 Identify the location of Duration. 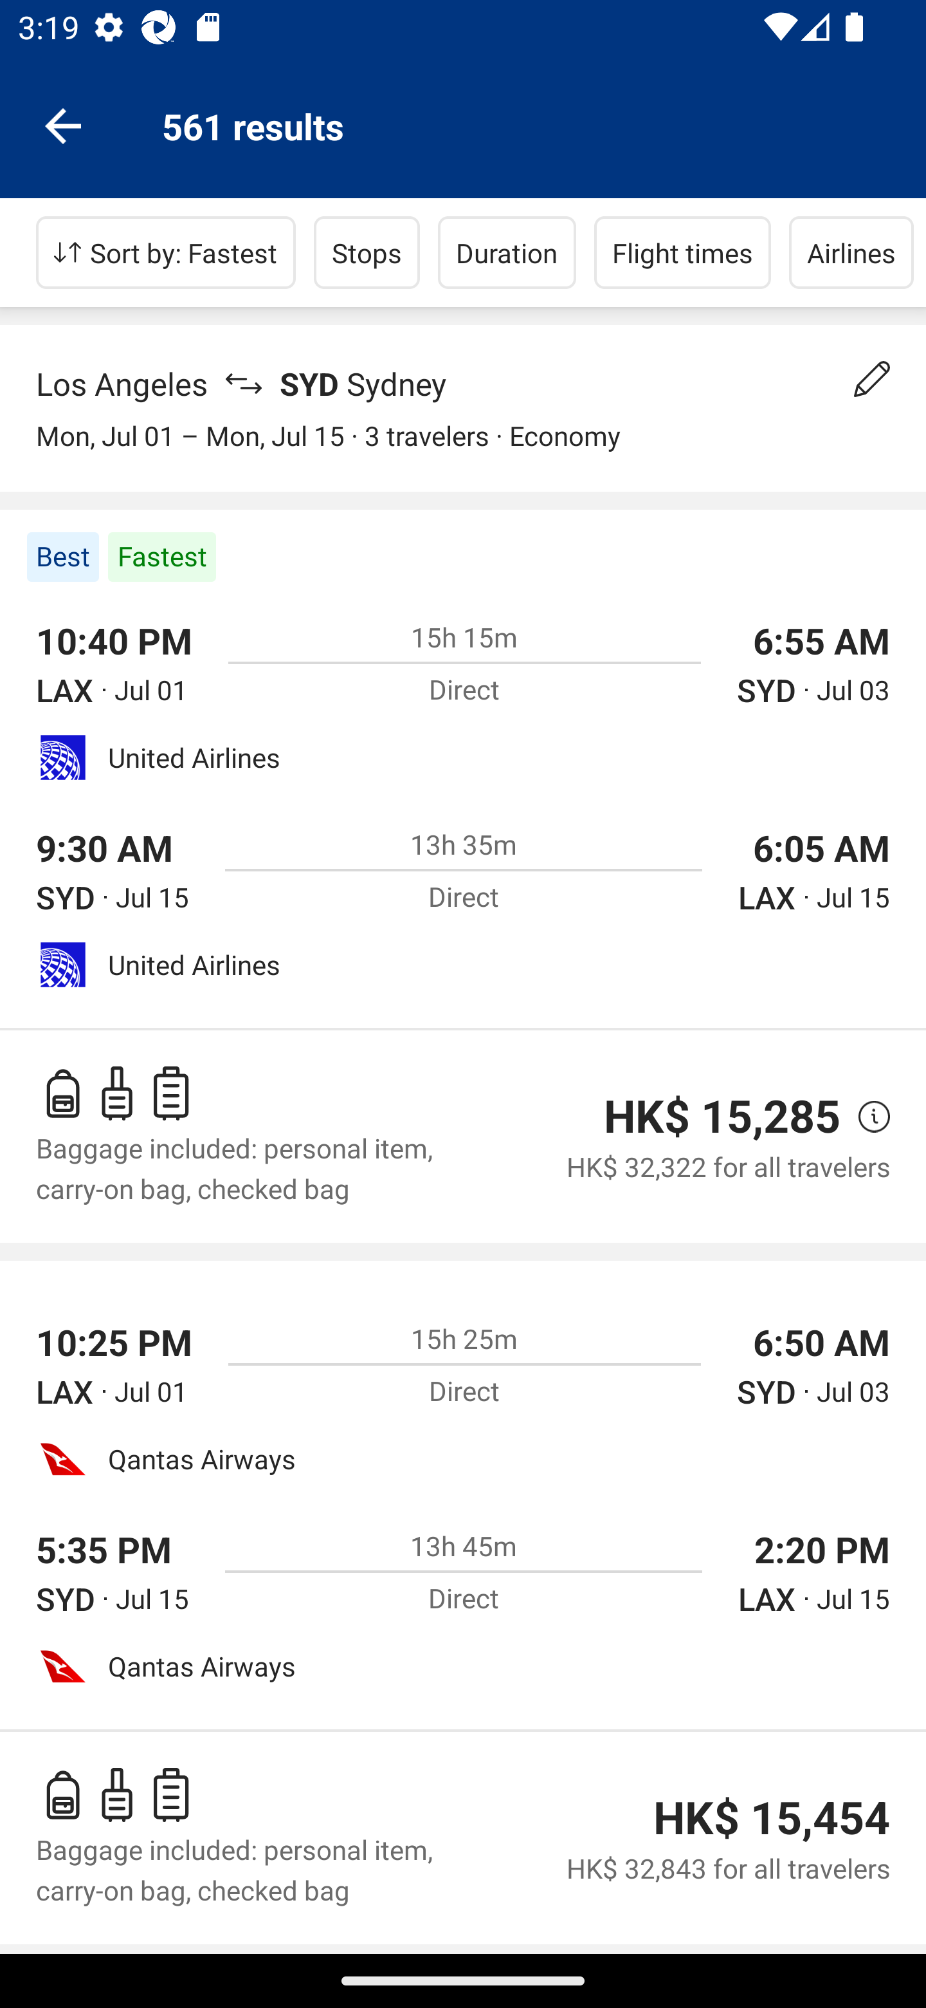
(507, 252).